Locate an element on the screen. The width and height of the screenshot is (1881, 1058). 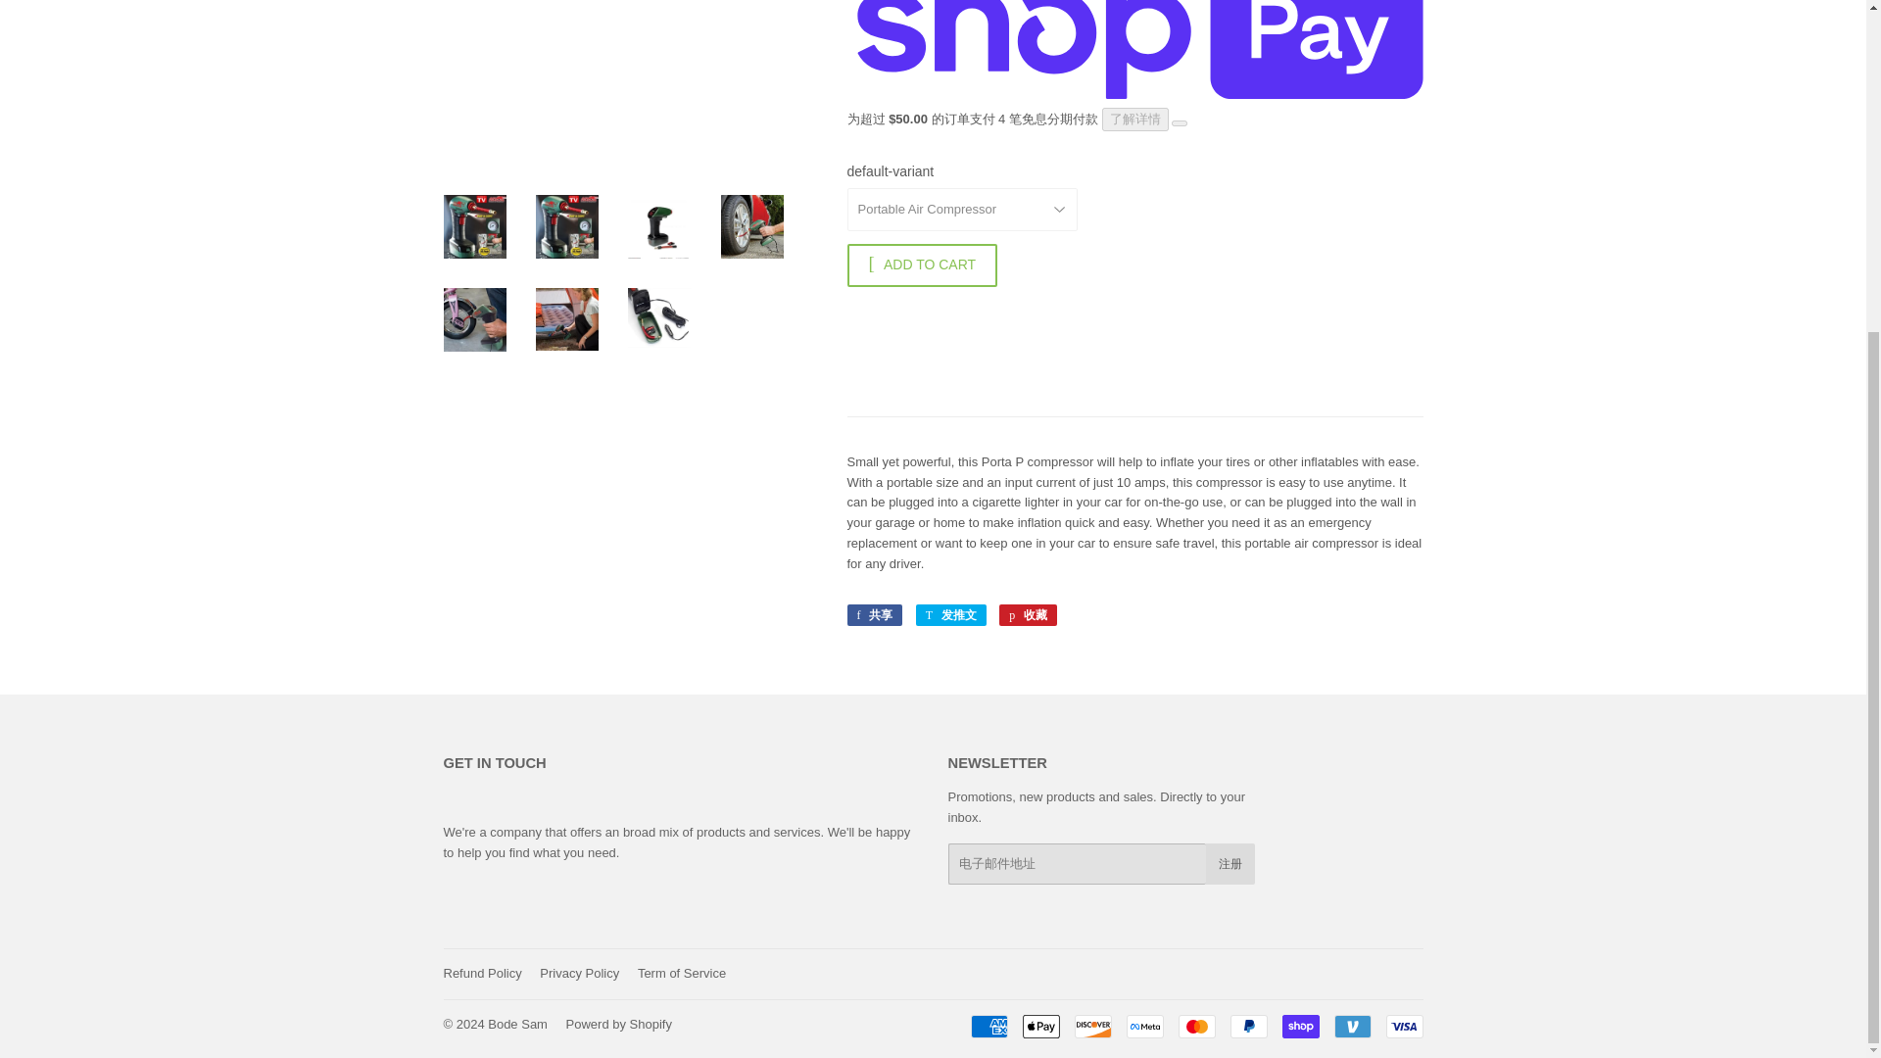
Mastercard is located at coordinates (1195, 1026).